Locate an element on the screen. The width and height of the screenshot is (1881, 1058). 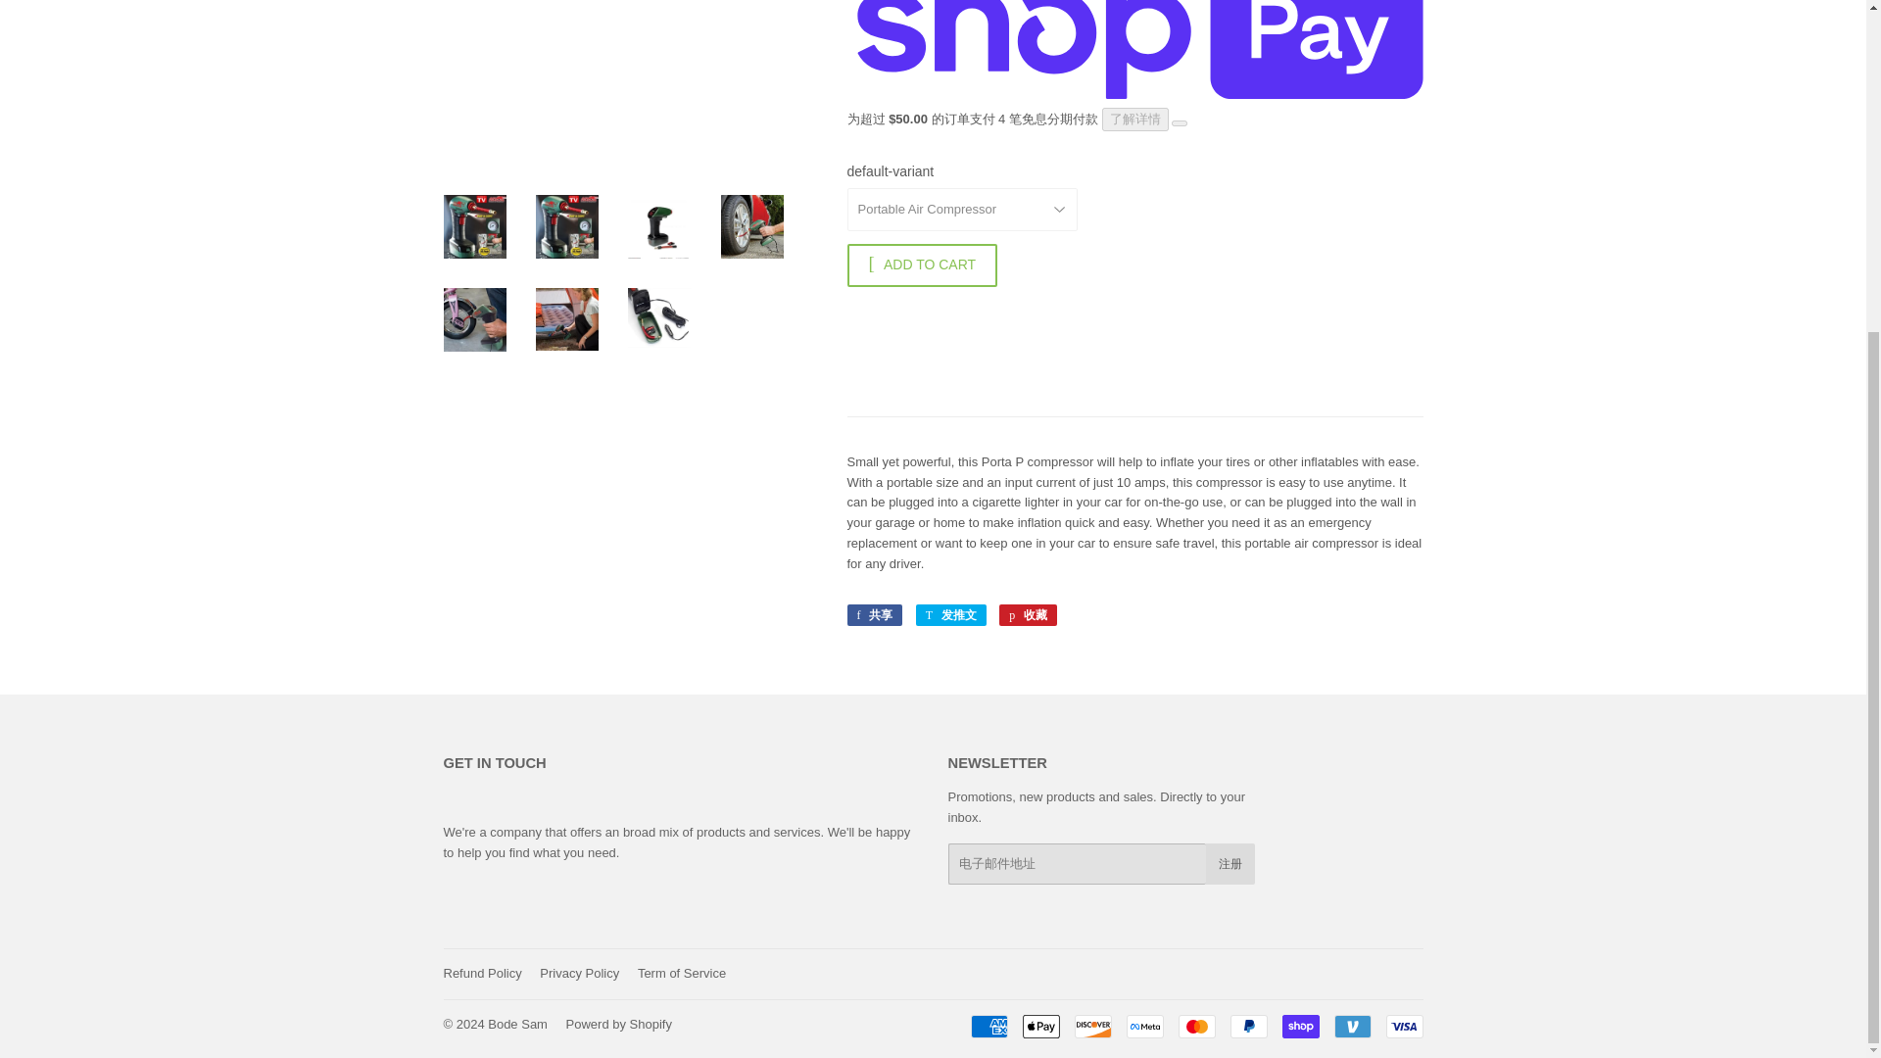
Mastercard is located at coordinates (1195, 1026).